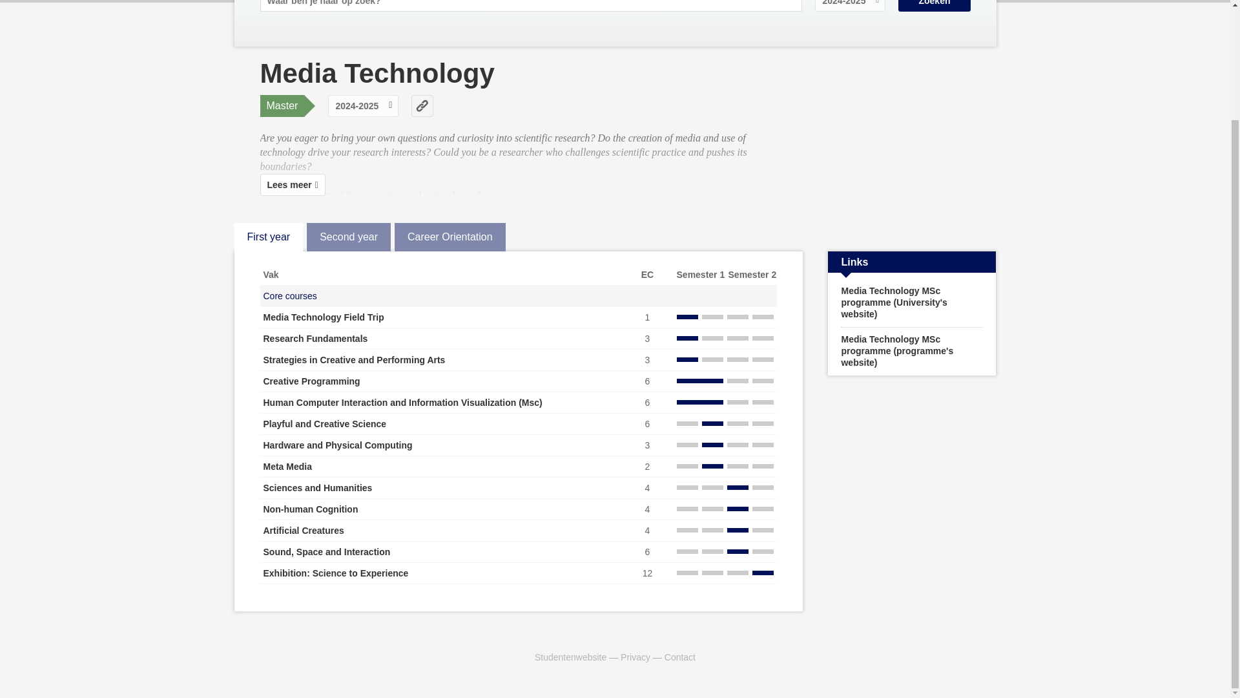  Describe the element at coordinates (304, 531) in the screenshot. I see `Artificial Creatures` at that location.